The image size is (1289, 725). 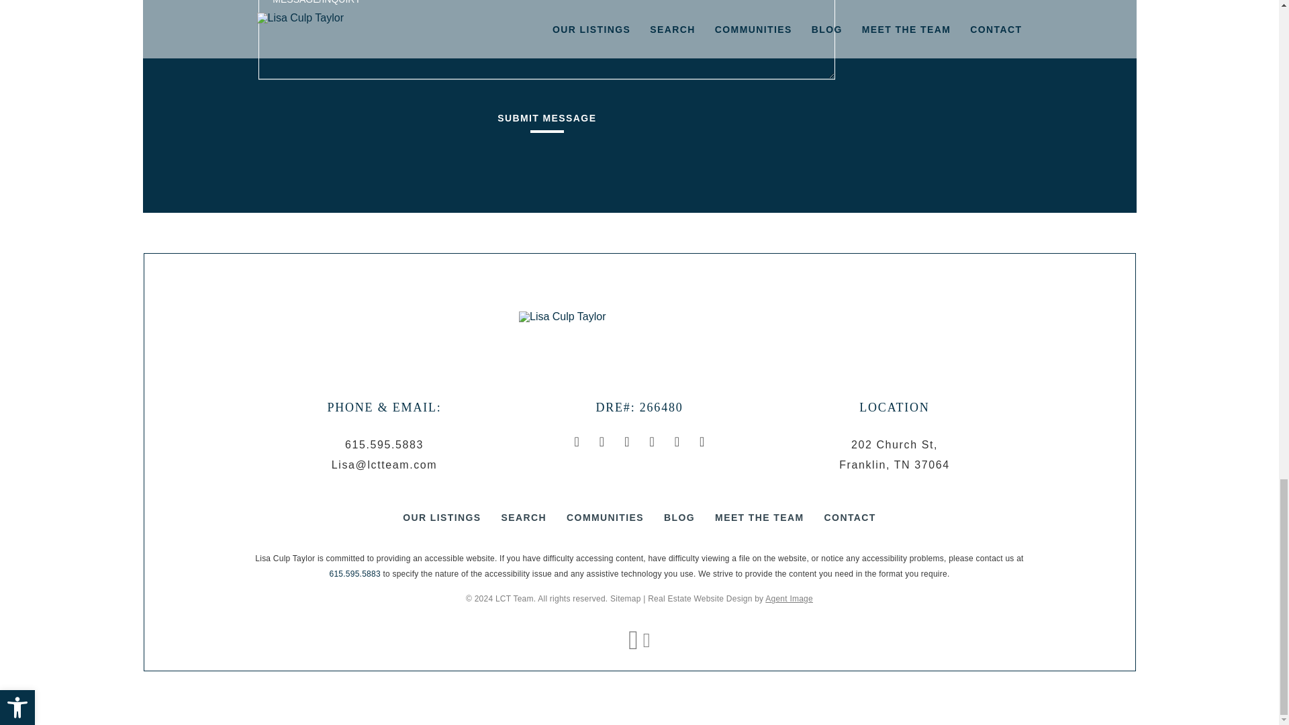 I want to click on Tiktok, so click(x=626, y=442).